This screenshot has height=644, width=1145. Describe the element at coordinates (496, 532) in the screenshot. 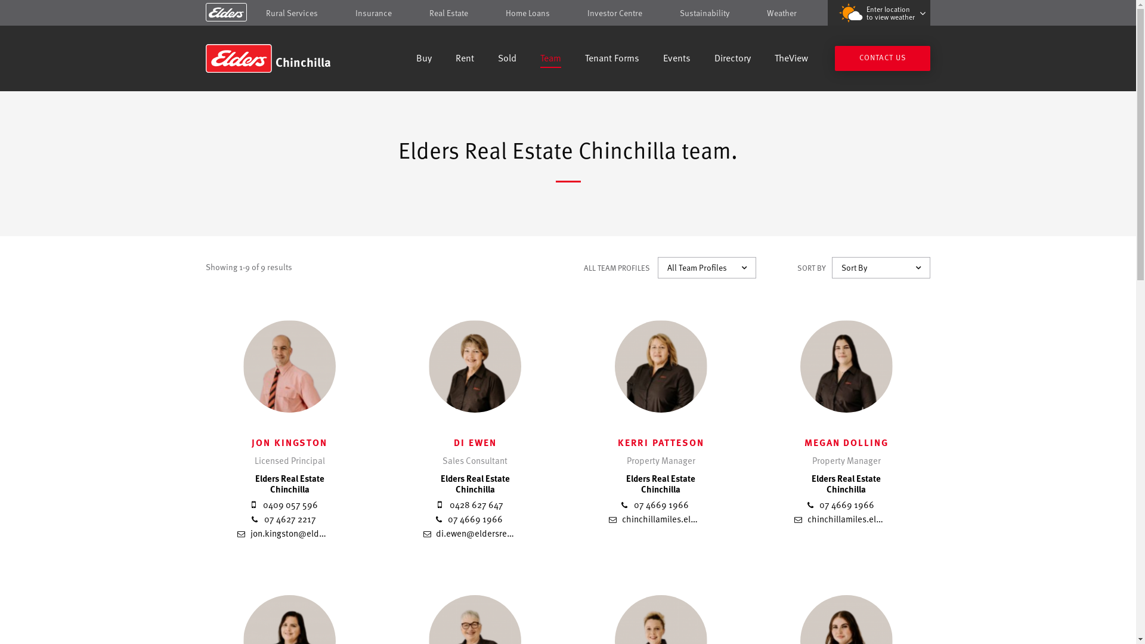

I see `di.ewen@eldersrealestate.com.au` at that location.